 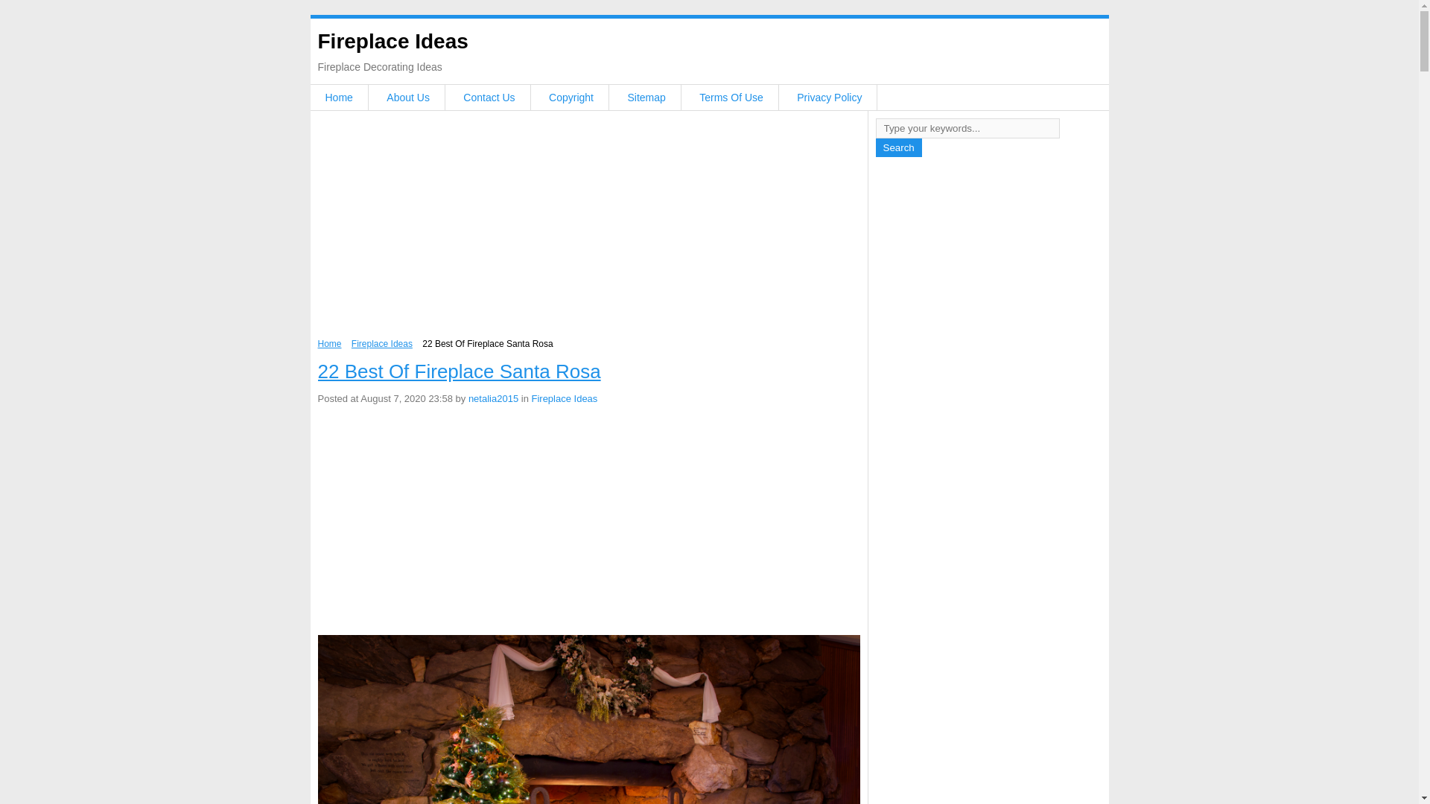 I want to click on Advertisement, so click(x=588, y=523).